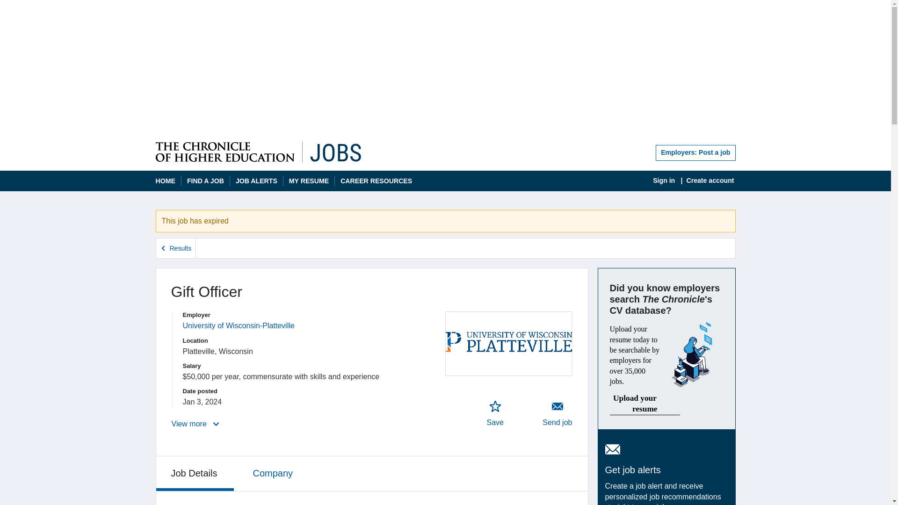 This screenshot has width=898, height=505. Describe the element at coordinates (274, 472) in the screenshot. I see `Company` at that location.